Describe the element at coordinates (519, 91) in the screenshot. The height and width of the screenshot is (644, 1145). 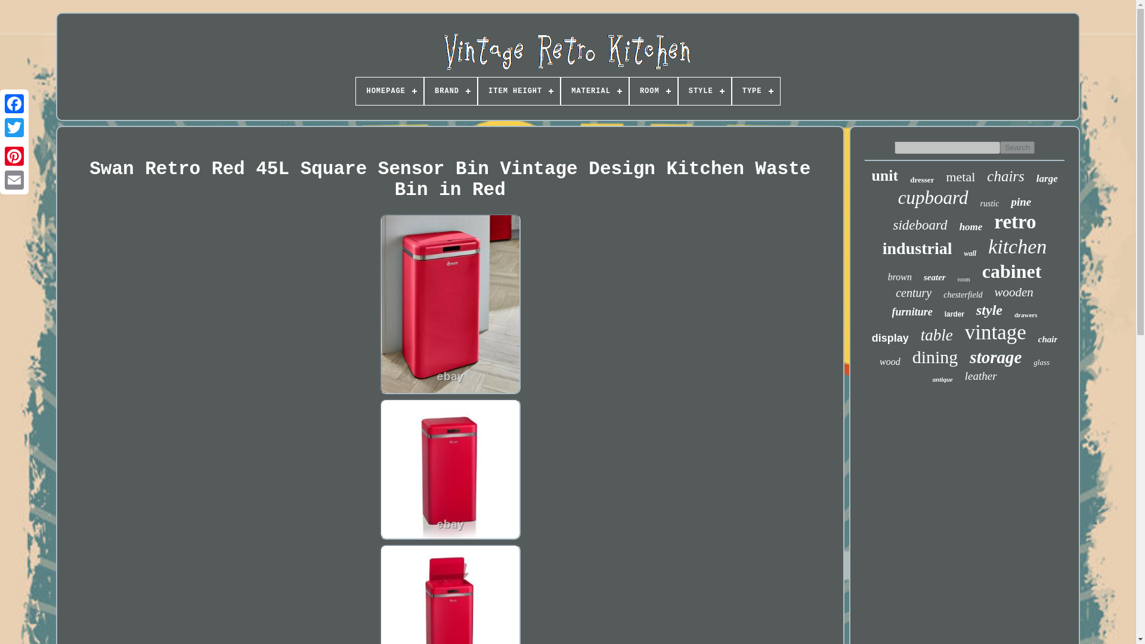
I see `ITEM HEIGHT` at that location.